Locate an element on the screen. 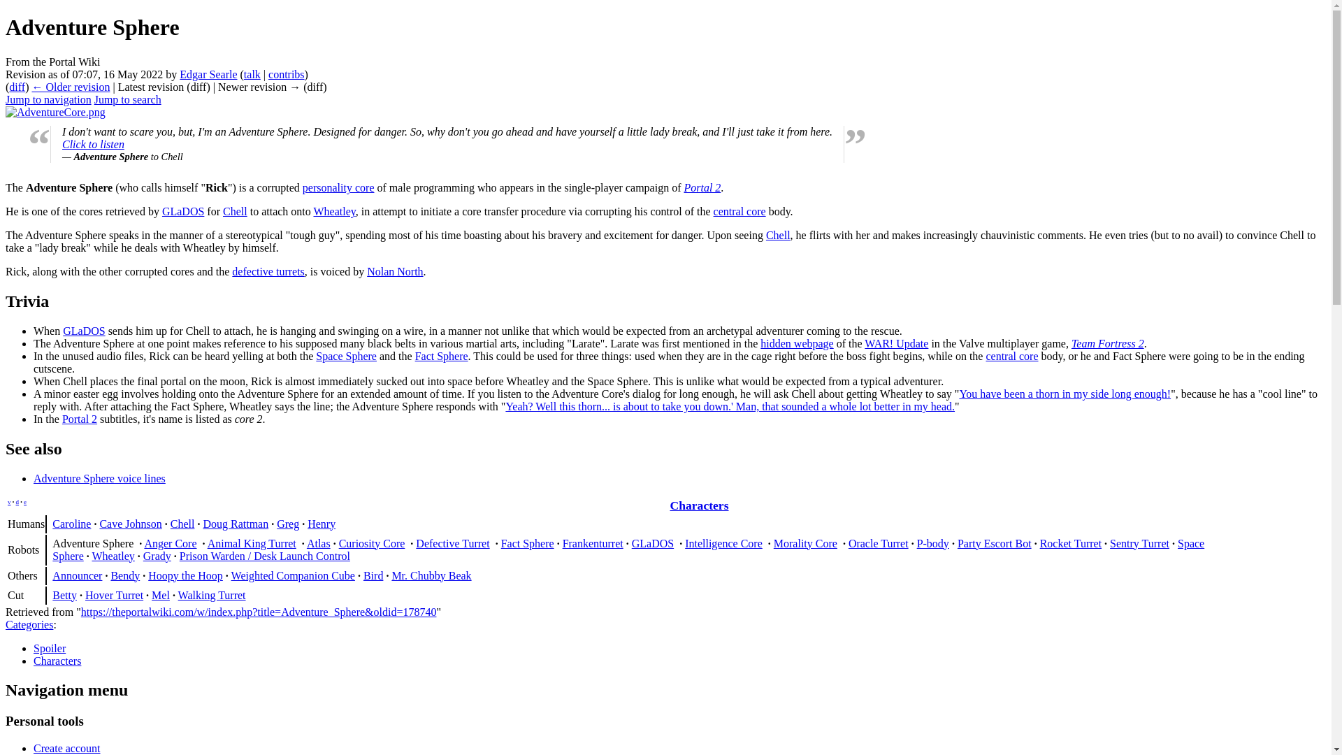 This screenshot has width=1342, height=755. Space Sphere is located at coordinates (346, 357).